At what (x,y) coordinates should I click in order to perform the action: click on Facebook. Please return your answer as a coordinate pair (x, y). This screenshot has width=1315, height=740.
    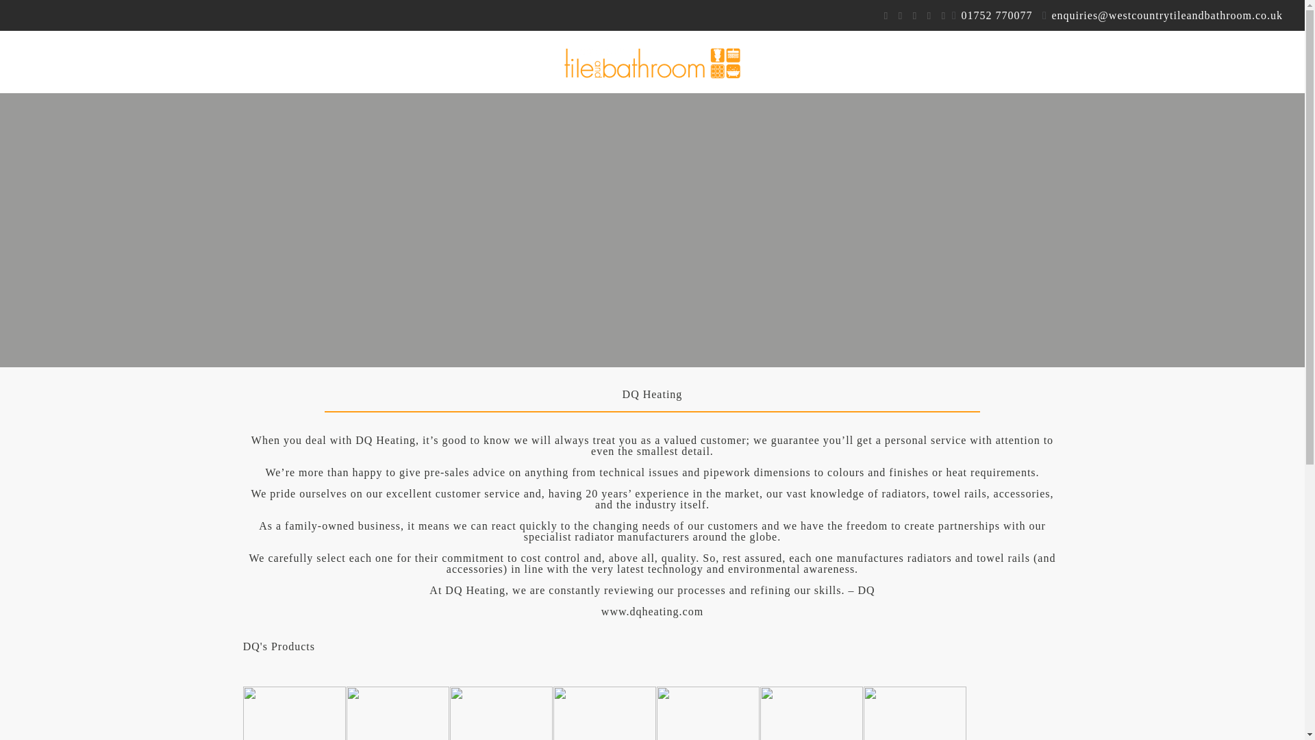
    Looking at the image, I should click on (886, 16).